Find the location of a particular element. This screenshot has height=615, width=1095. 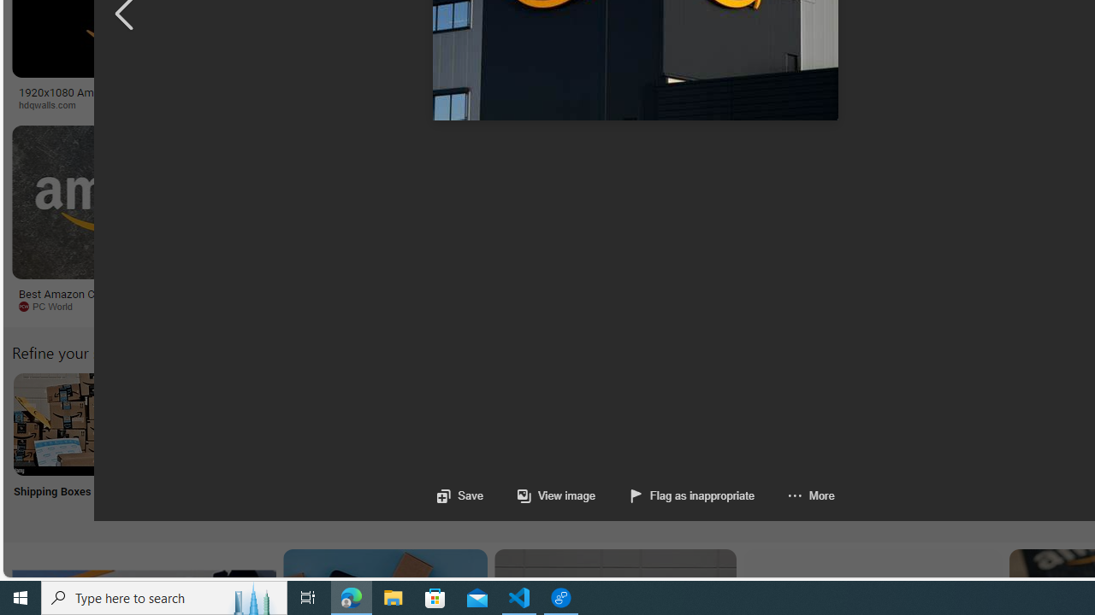

Wish List is located at coordinates (855, 446).